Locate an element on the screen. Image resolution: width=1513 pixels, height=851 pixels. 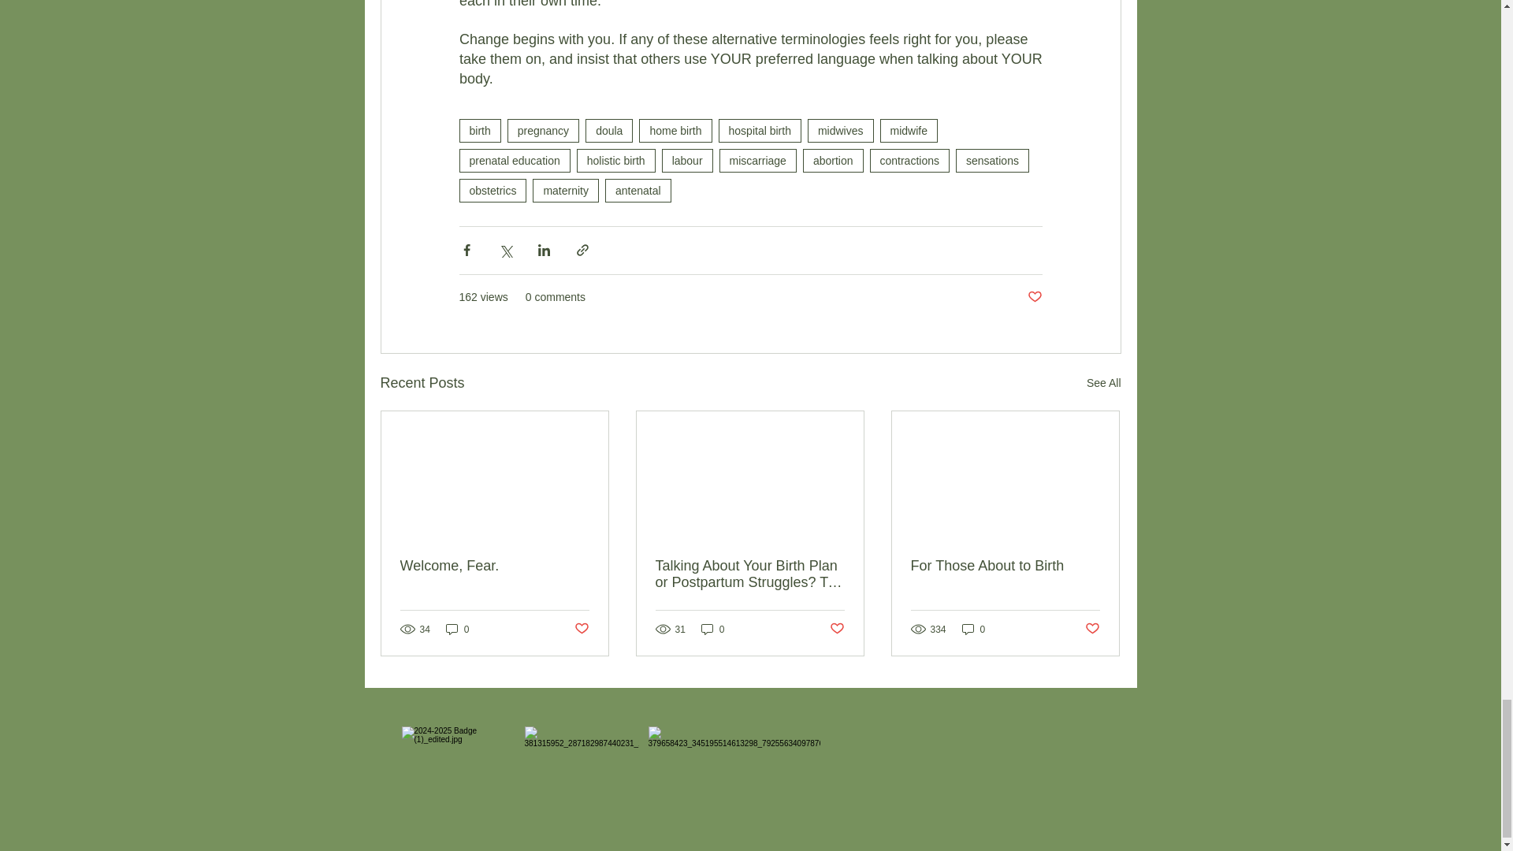
home birth is located at coordinates (675, 131).